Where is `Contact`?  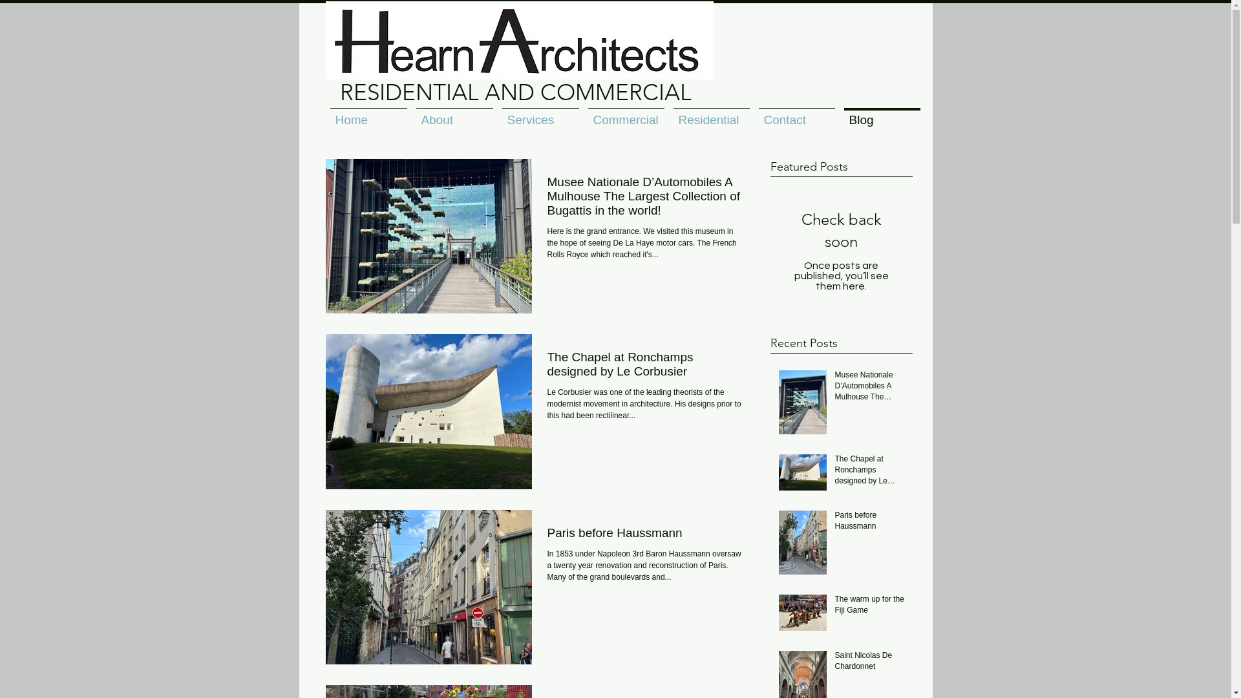 Contact is located at coordinates (796, 114).